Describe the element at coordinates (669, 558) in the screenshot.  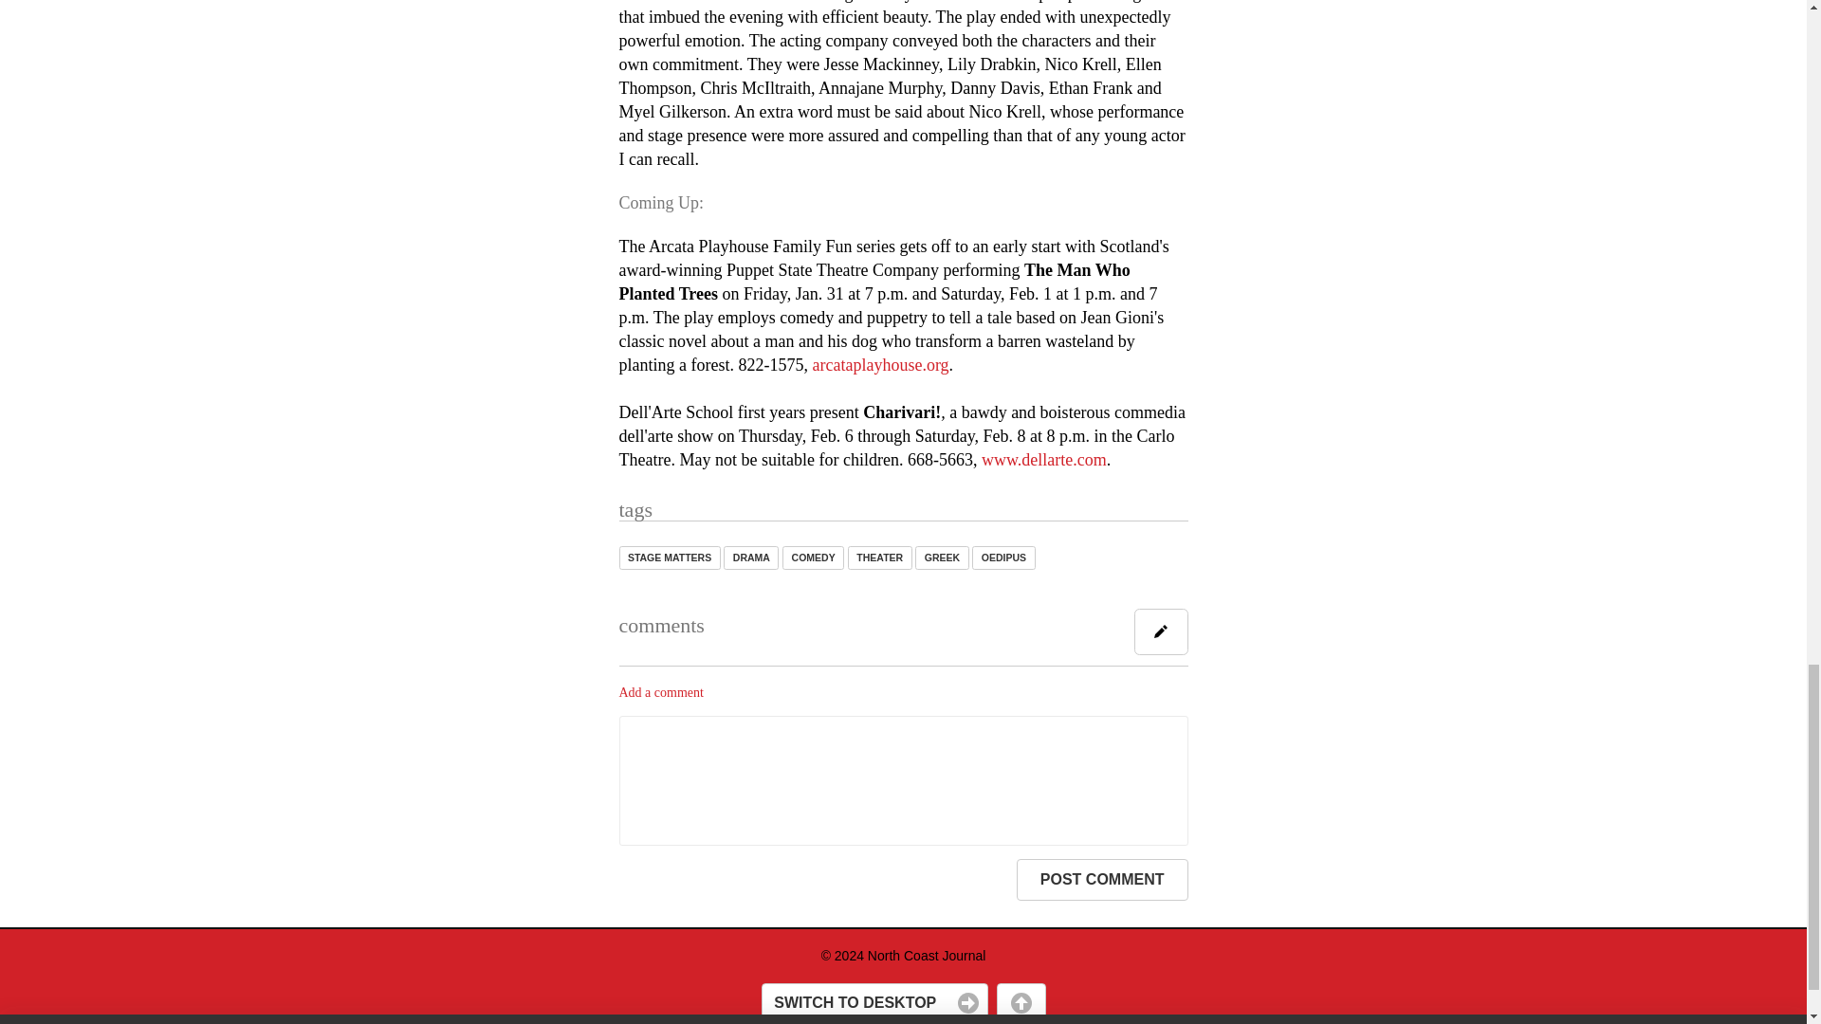
I see `STAGE MATTERS` at that location.